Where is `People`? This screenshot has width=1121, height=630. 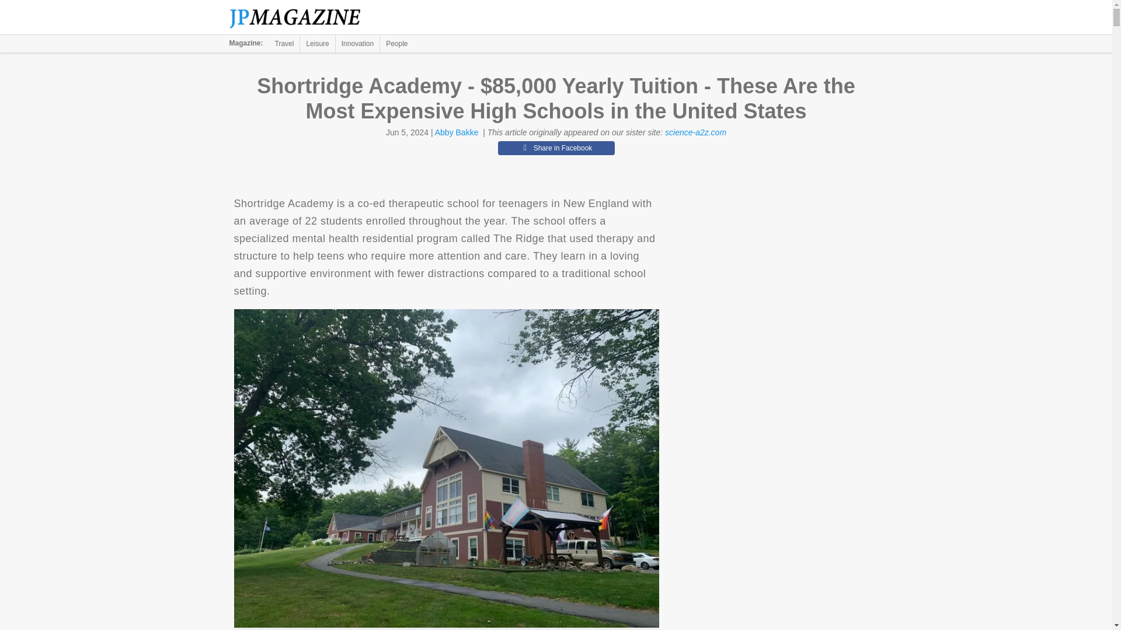 People is located at coordinates (396, 43).